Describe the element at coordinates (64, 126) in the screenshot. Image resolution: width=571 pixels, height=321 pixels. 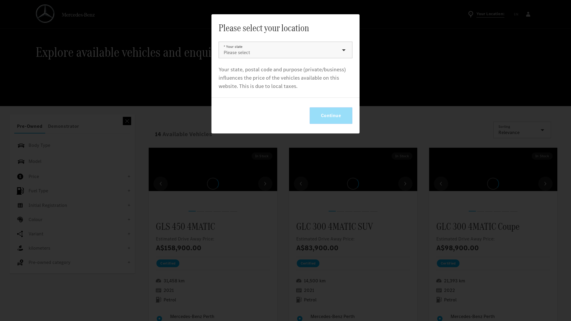
I see `Demonstrator` at that location.